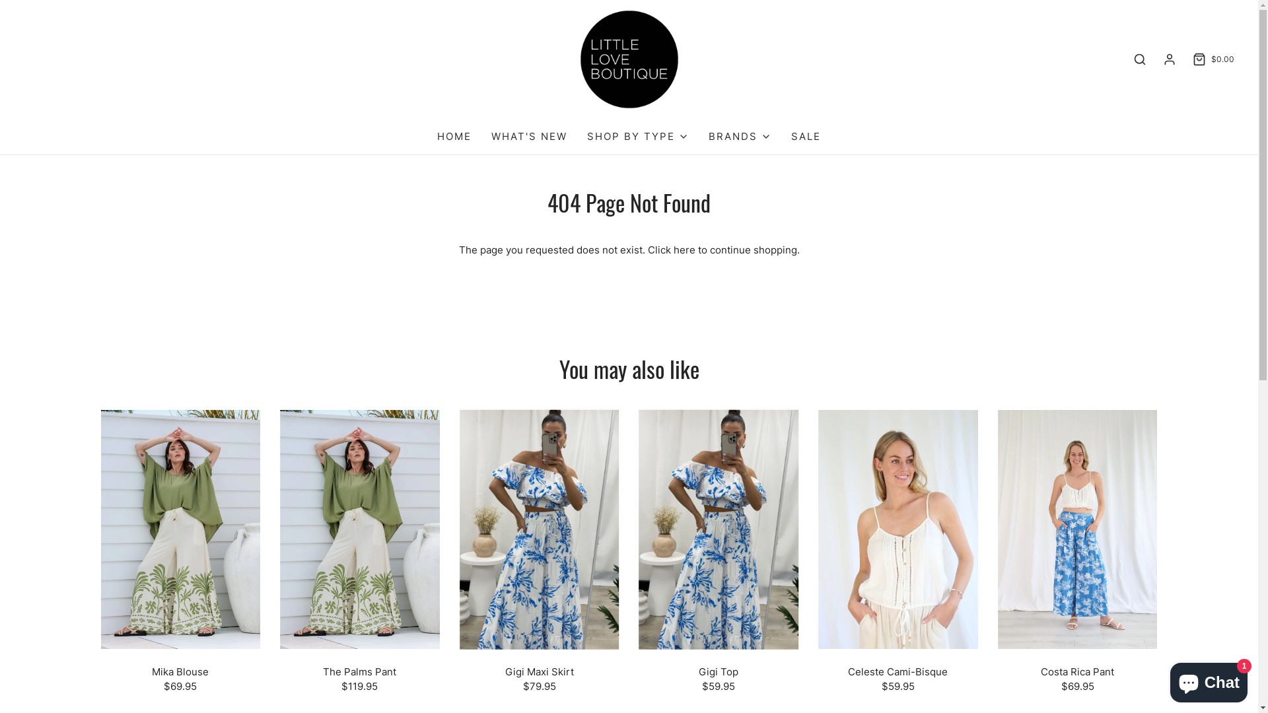 This screenshot has width=1268, height=713. Describe the element at coordinates (540, 679) in the screenshot. I see `Gigi Maxi Skirt
$79.95` at that location.